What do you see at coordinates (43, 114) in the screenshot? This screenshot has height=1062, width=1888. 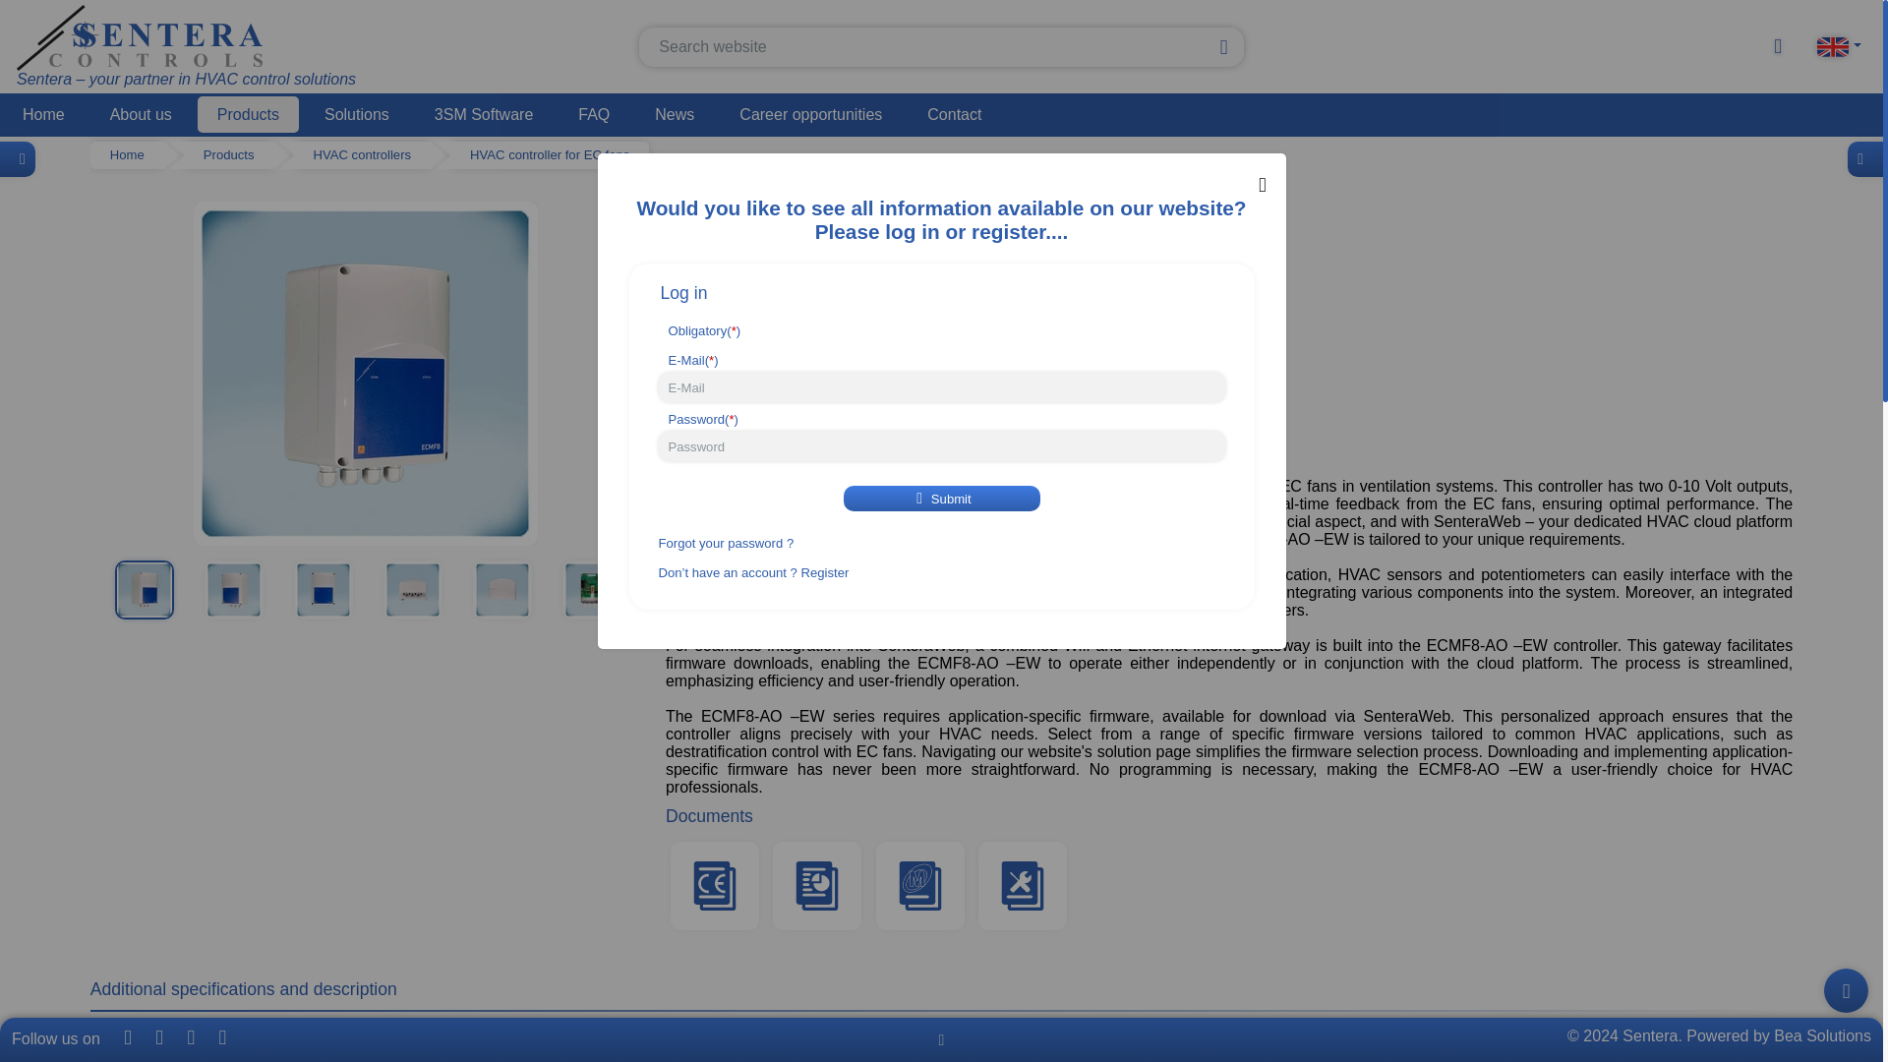 I see `Home` at bounding box center [43, 114].